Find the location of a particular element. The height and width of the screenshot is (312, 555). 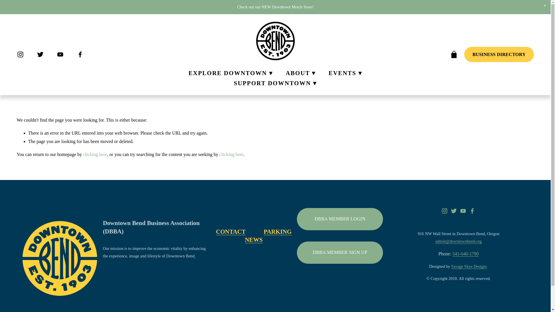

SUPPORT DOWNTOWN is located at coordinates (275, 83).